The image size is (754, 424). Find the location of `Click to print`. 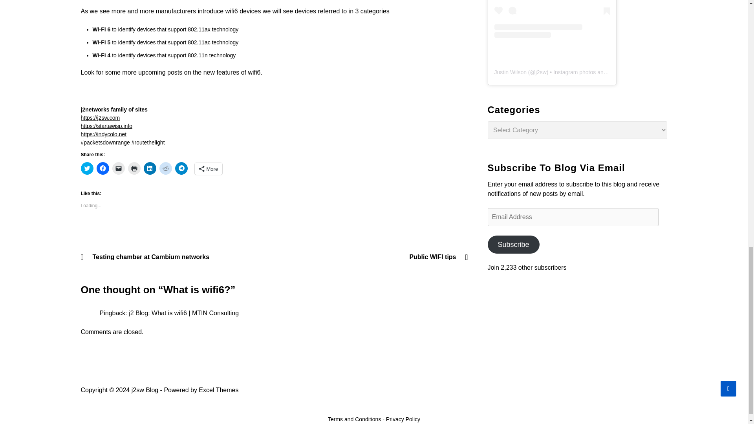

Click to print is located at coordinates (134, 168).